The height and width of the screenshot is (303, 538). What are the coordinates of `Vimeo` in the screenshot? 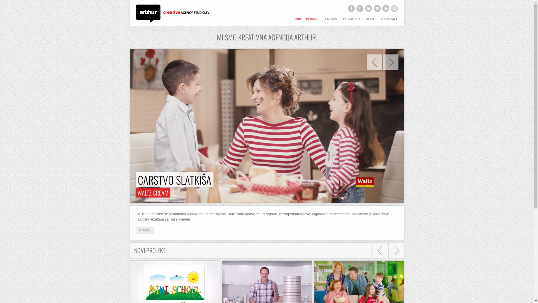 It's located at (377, 8).